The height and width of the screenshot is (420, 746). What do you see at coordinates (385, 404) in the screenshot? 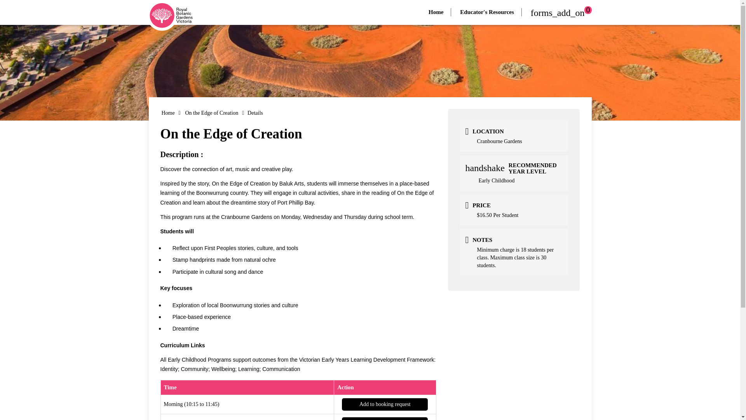
I see `Add to booking request` at bounding box center [385, 404].